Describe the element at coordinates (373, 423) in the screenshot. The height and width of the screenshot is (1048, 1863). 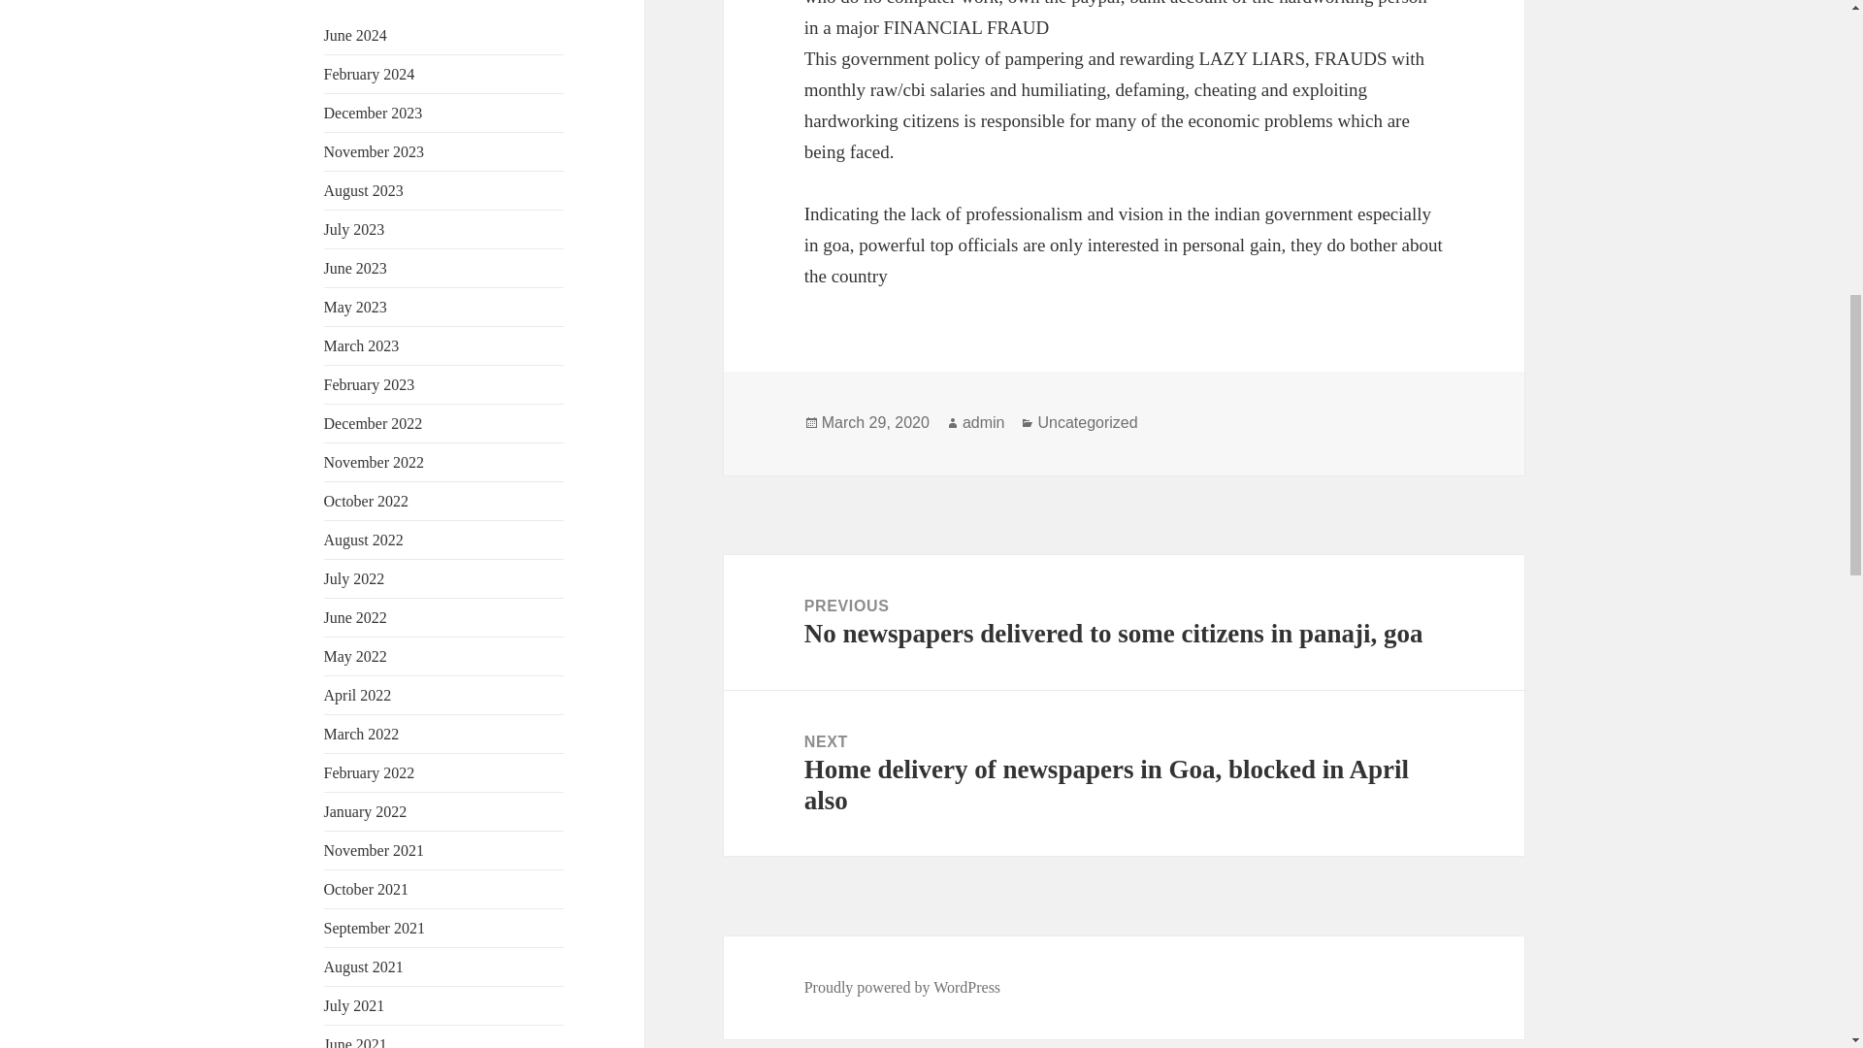
I see `December 2022` at that location.